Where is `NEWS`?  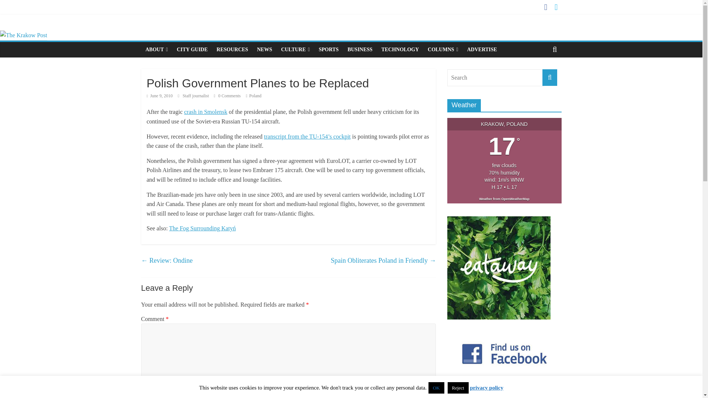 NEWS is located at coordinates (265, 49).